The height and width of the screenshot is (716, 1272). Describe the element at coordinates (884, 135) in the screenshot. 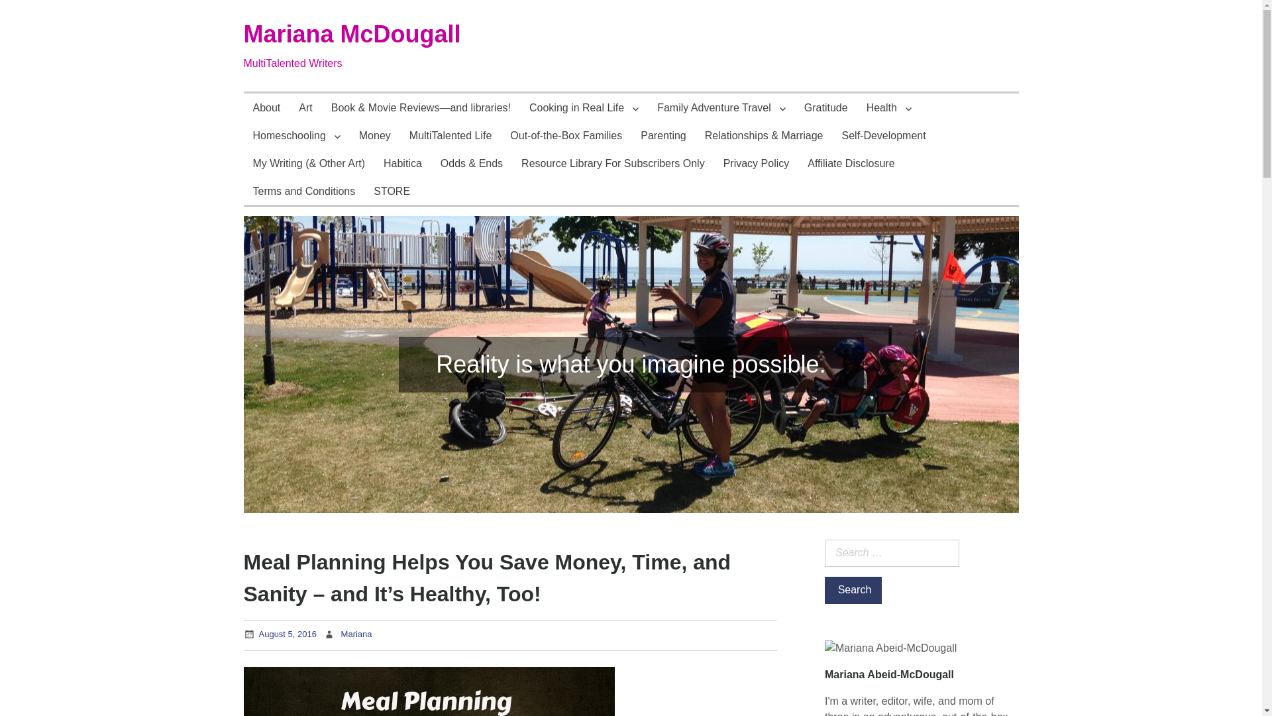

I see `Self-Development` at that location.